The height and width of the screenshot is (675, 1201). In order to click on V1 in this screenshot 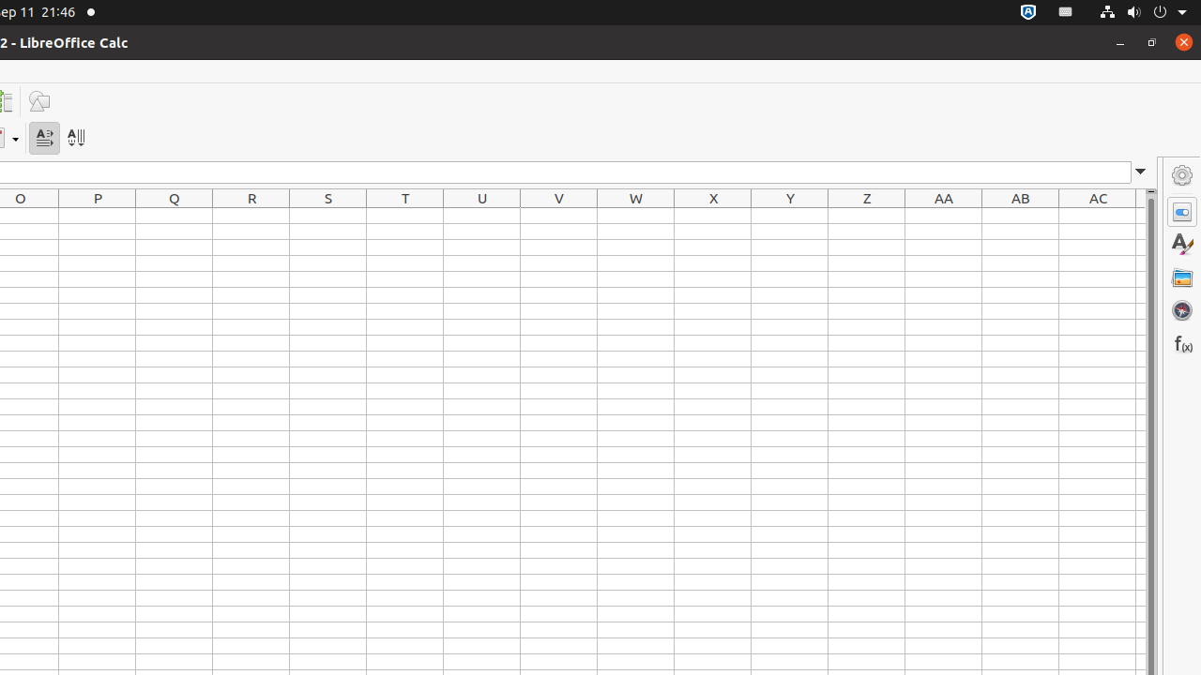, I will do `click(559, 216)`.